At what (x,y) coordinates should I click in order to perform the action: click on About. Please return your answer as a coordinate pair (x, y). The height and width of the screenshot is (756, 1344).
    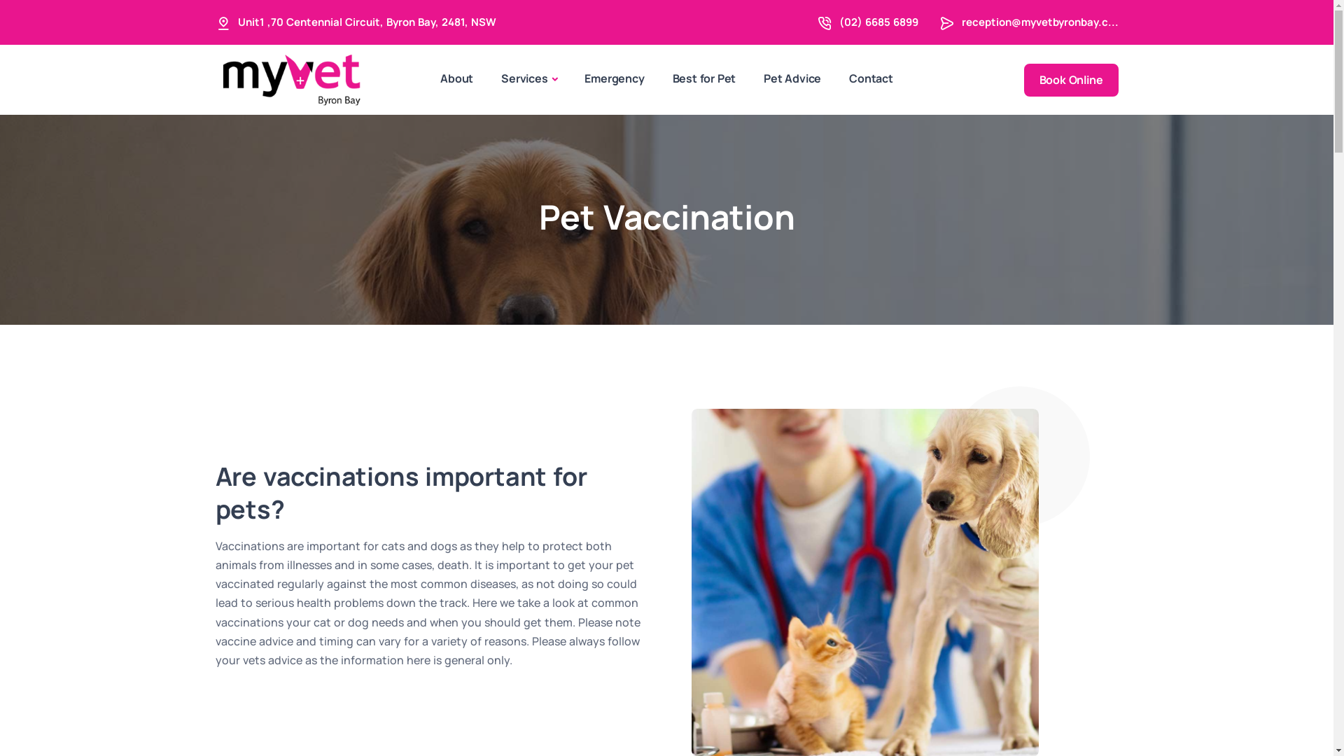
    Looking at the image, I should click on (456, 78).